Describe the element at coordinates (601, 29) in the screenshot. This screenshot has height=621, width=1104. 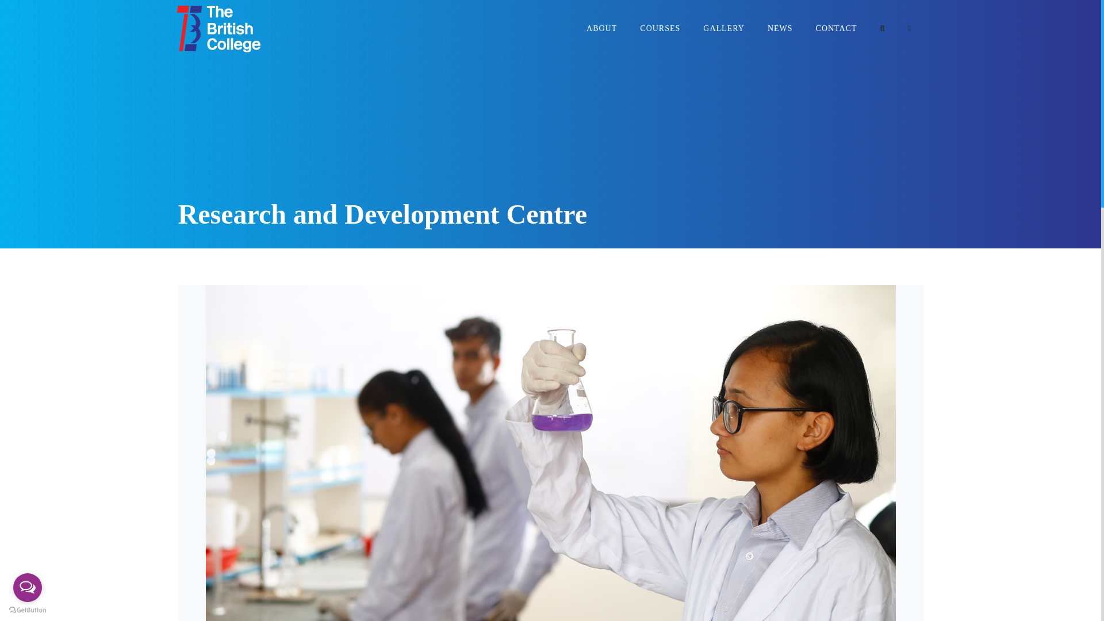
I see `ABOUT` at that location.